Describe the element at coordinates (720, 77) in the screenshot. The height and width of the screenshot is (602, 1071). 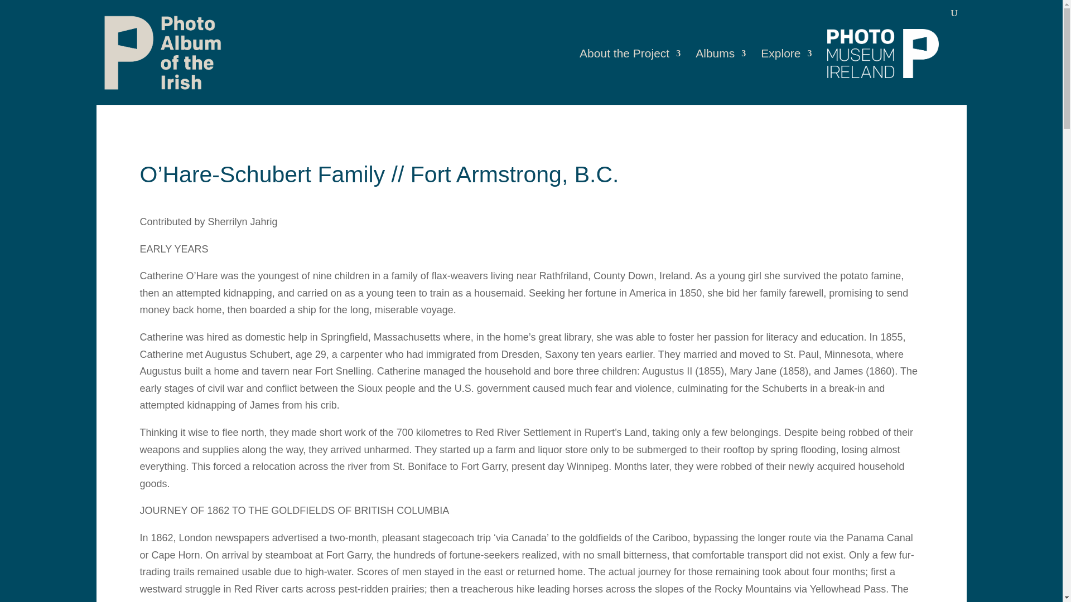
I see `Albums` at that location.